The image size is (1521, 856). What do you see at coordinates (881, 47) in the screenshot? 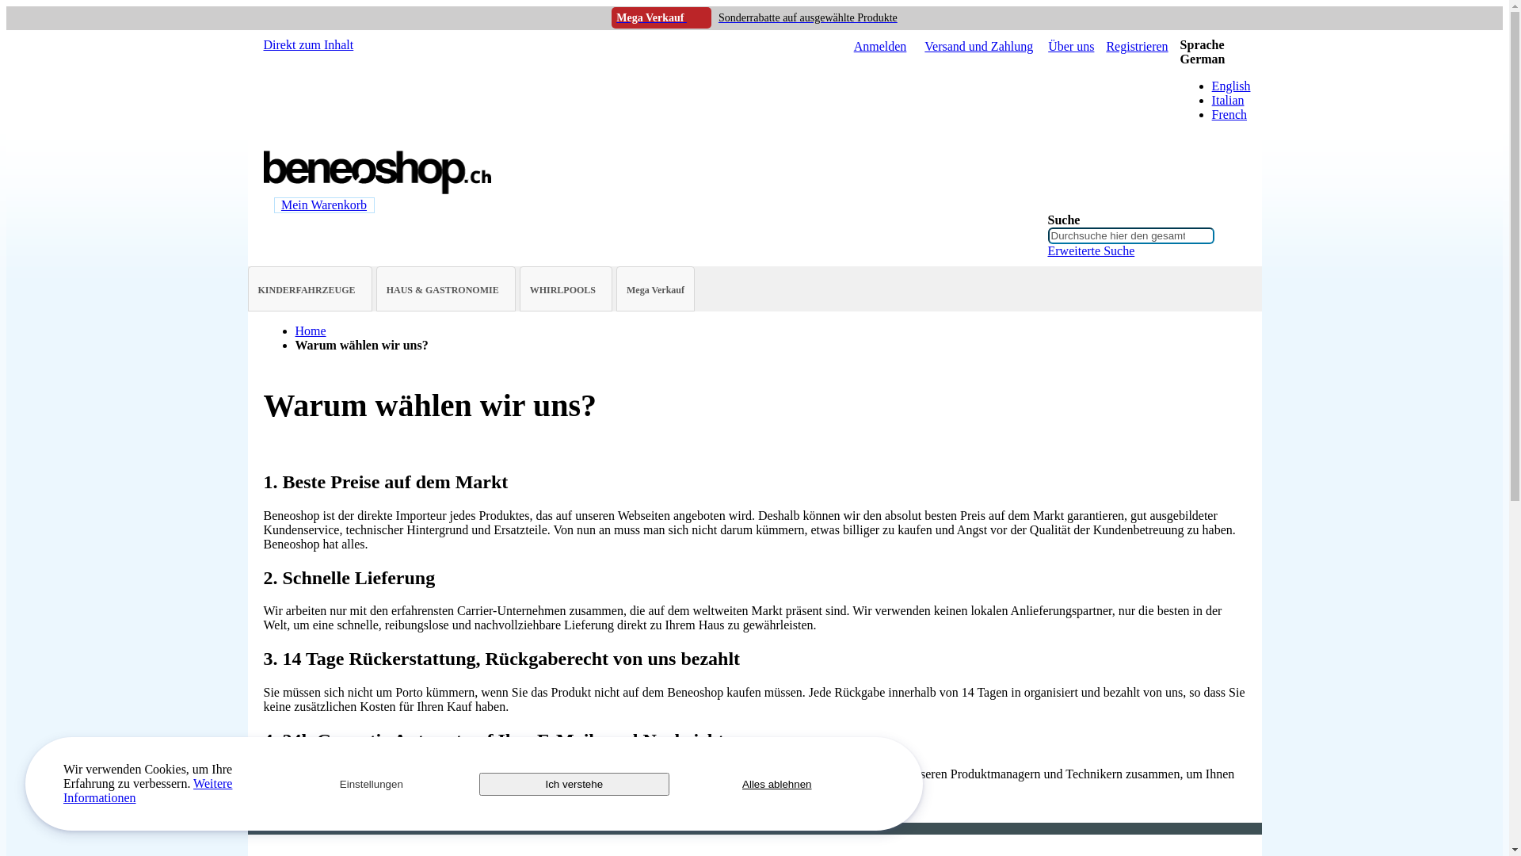
I see `Anmelden` at bounding box center [881, 47].